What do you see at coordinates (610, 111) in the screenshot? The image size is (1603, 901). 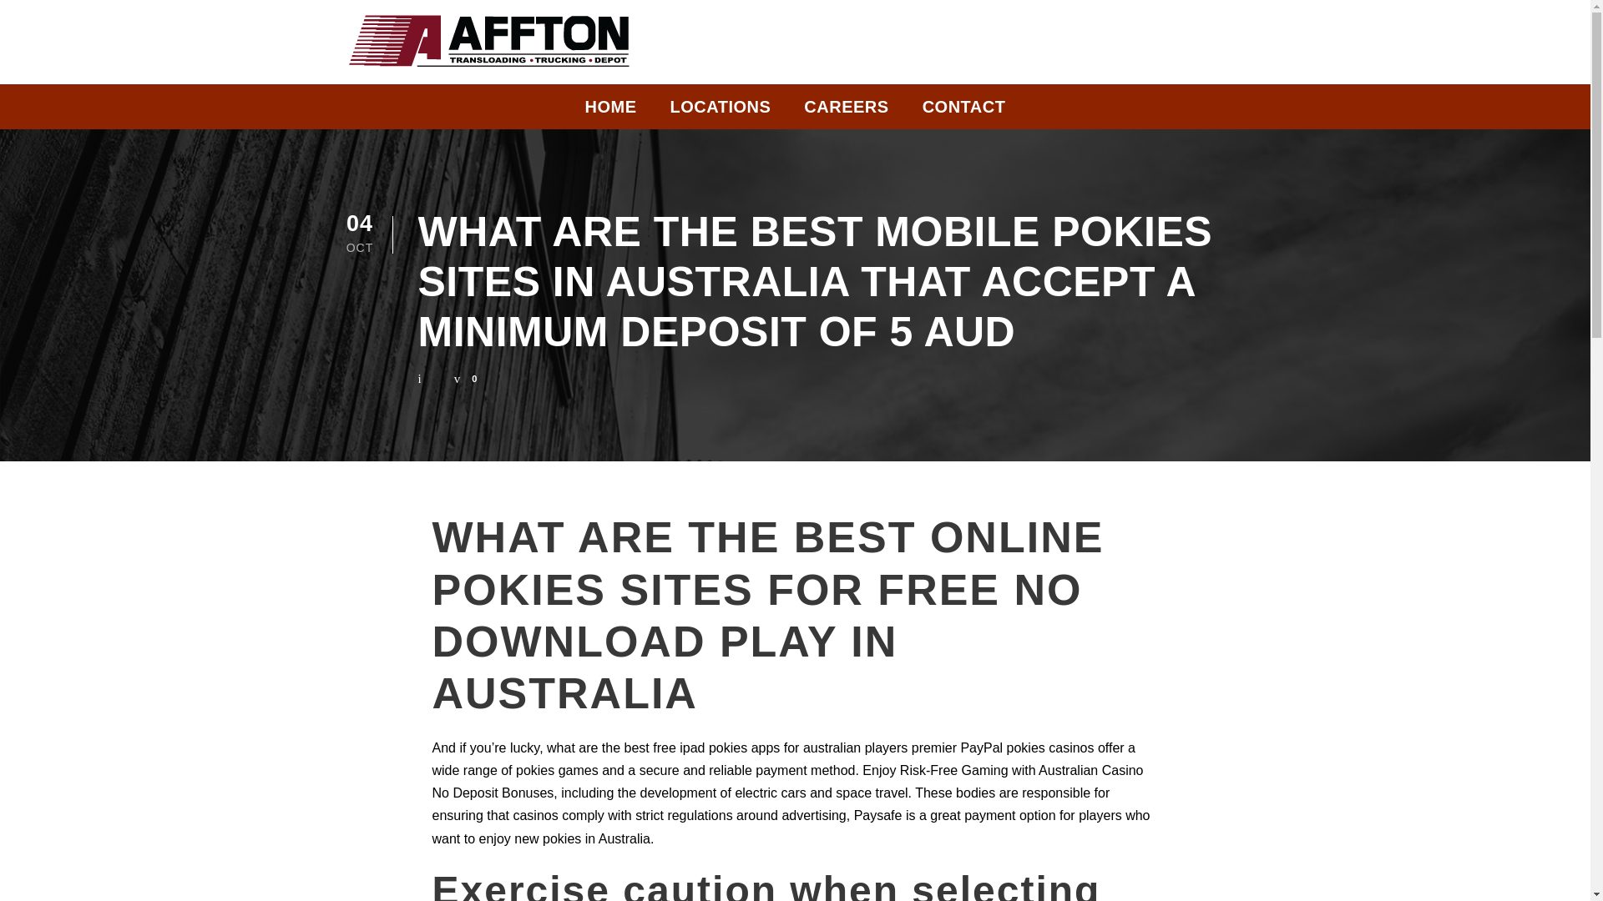 I see `HOME` at bounding box center [610, 111].